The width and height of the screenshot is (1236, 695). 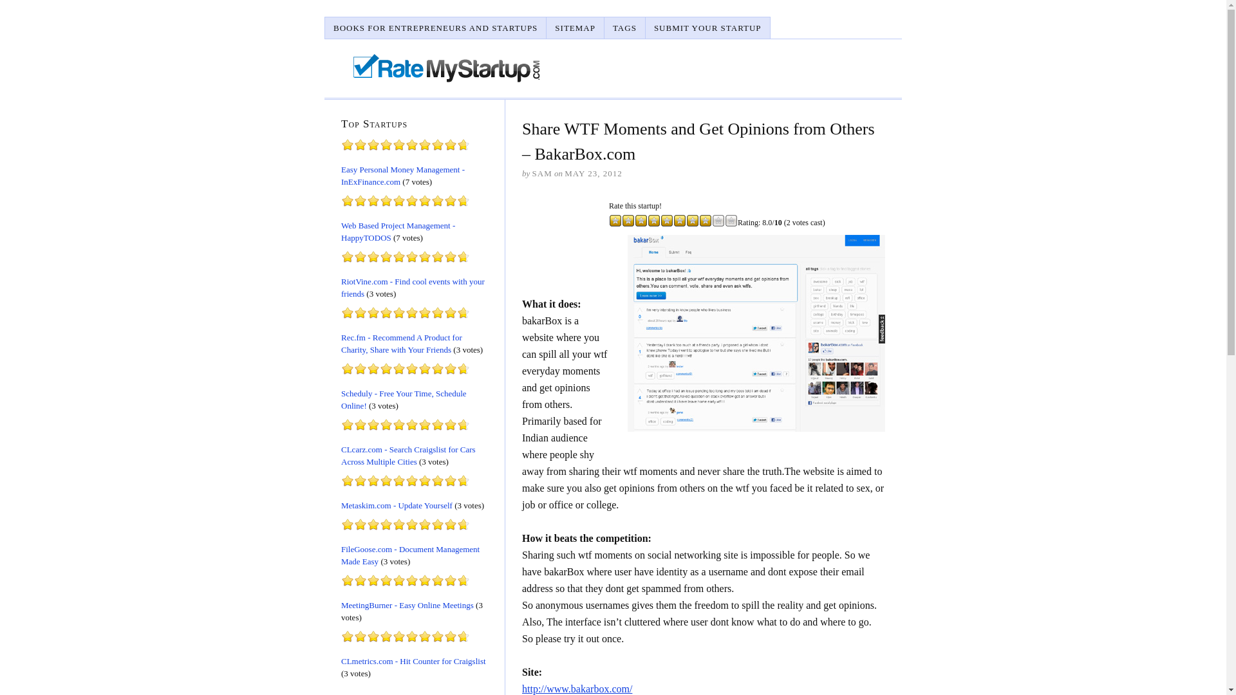 I want to click on SUBMIT YOUR STARTUP, so click(x=707, y=27).